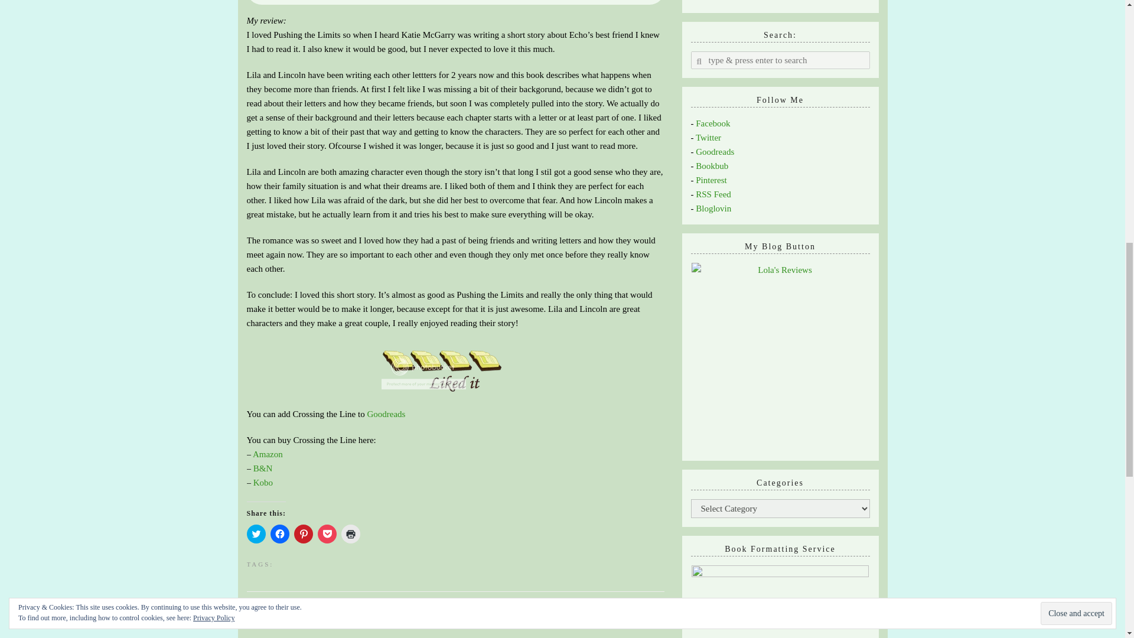 Image resolution: width=1134 pixels, height=638 pixels. Describe the element at coordinates (709, 137) in the screenshot. I see `Follow me on Twitter` at that location.